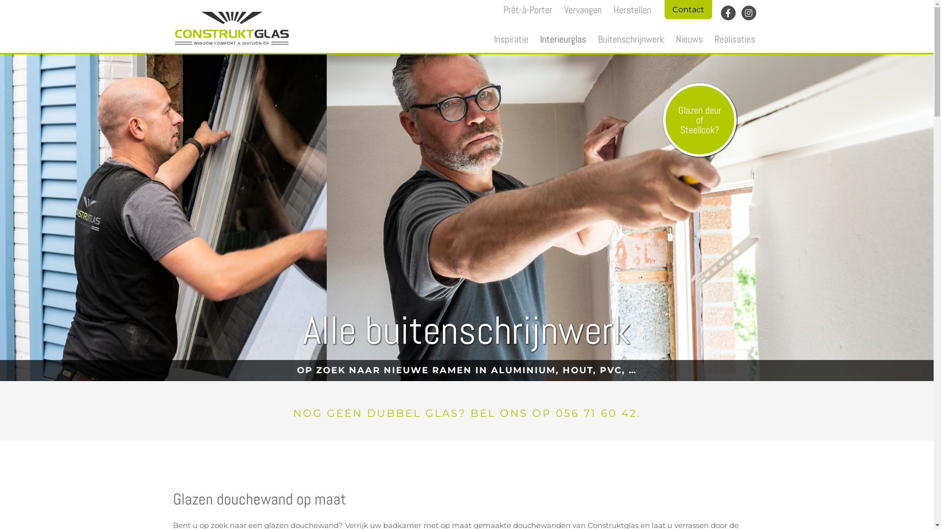  Describe the element at coordinates (582, 10) in the screenshot. I see `Vervangen` at that location.